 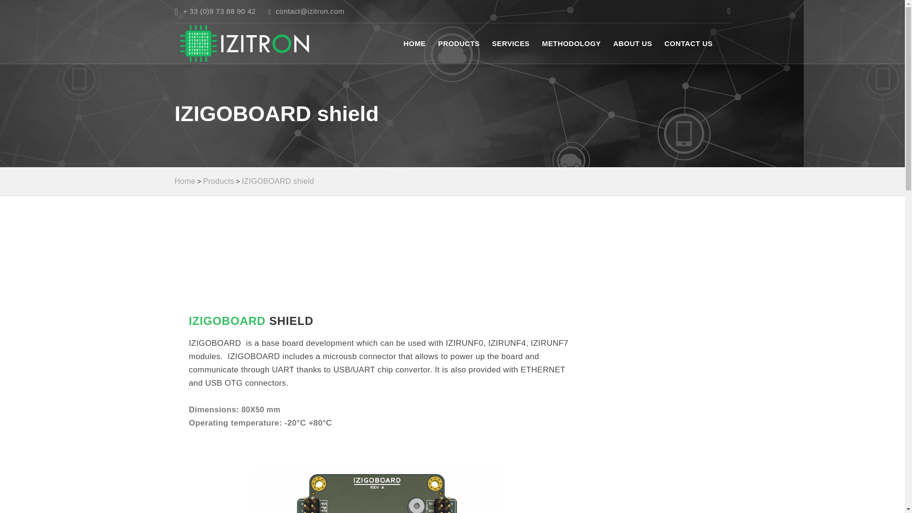 What do you see at coordinates (218, 180) in the screenshot?
I see `Products` at bounding box center [218, 180].